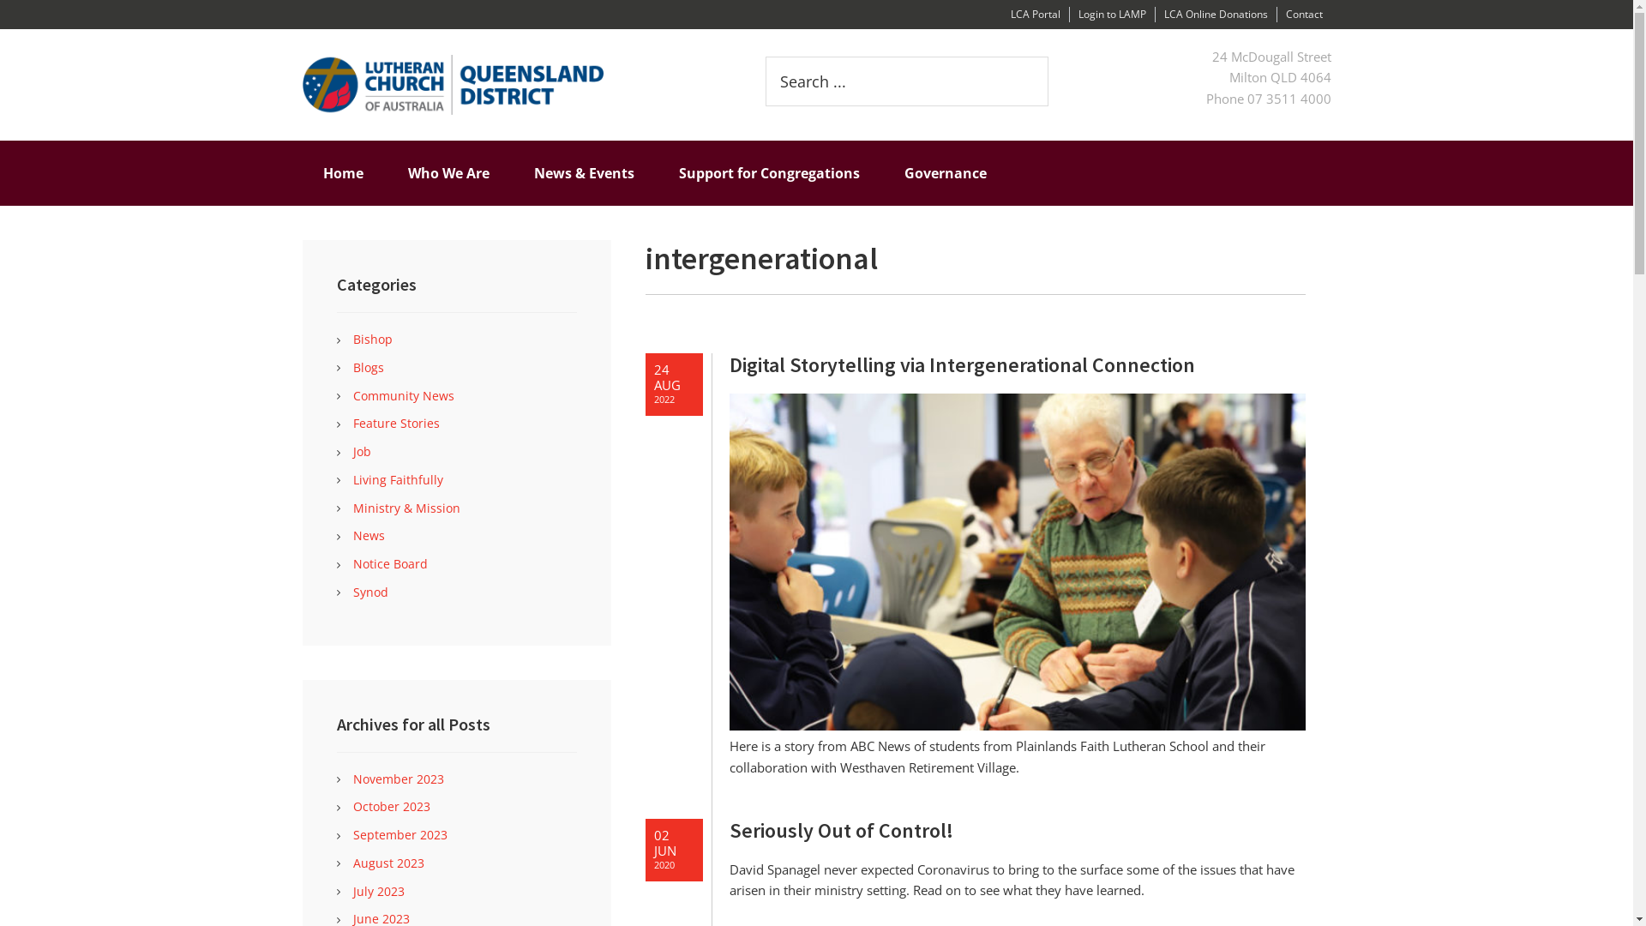  What do you see at coordinates (404, 396) in the screenshot?
I see `Community News` at bounding box center [404, 396].